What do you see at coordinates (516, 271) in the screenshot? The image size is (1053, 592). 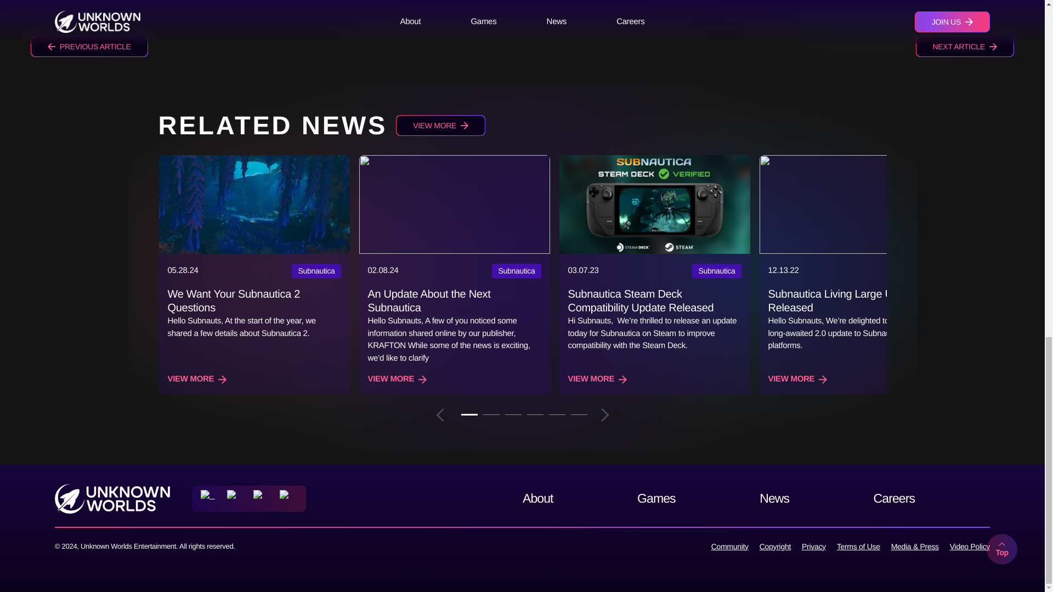 I see `Subnautica` at bounding box center [516, 271].